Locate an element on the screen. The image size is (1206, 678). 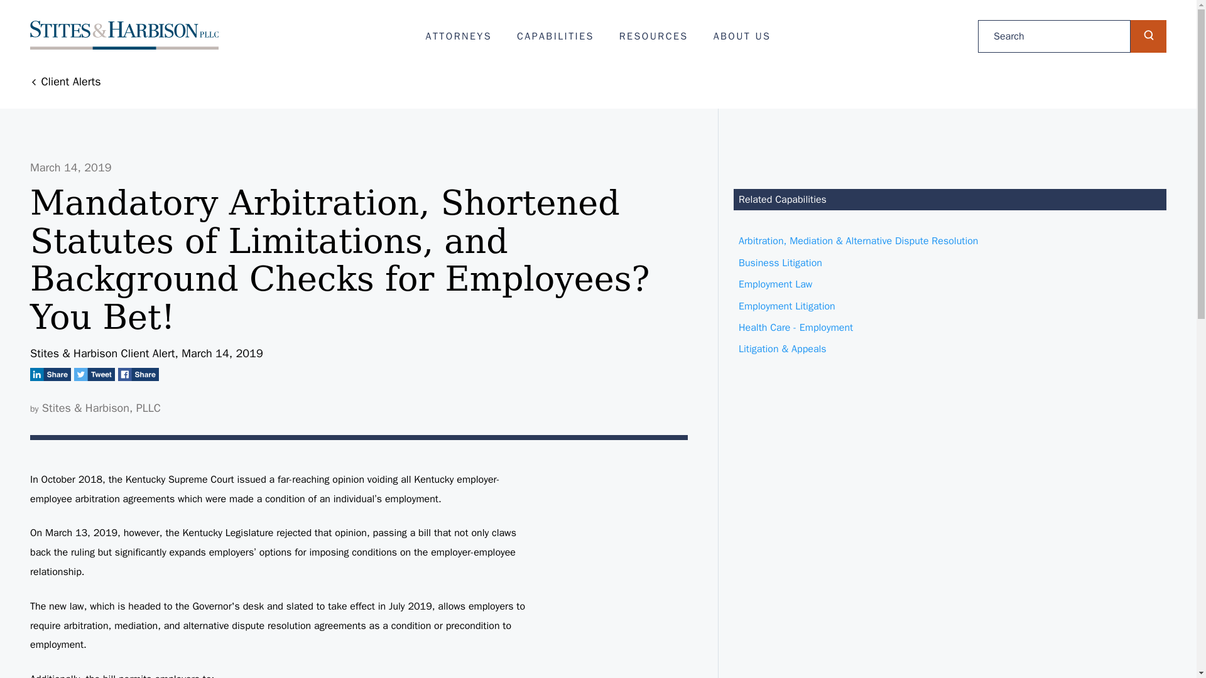
ABOUT US is located at coordinates (742, 36).